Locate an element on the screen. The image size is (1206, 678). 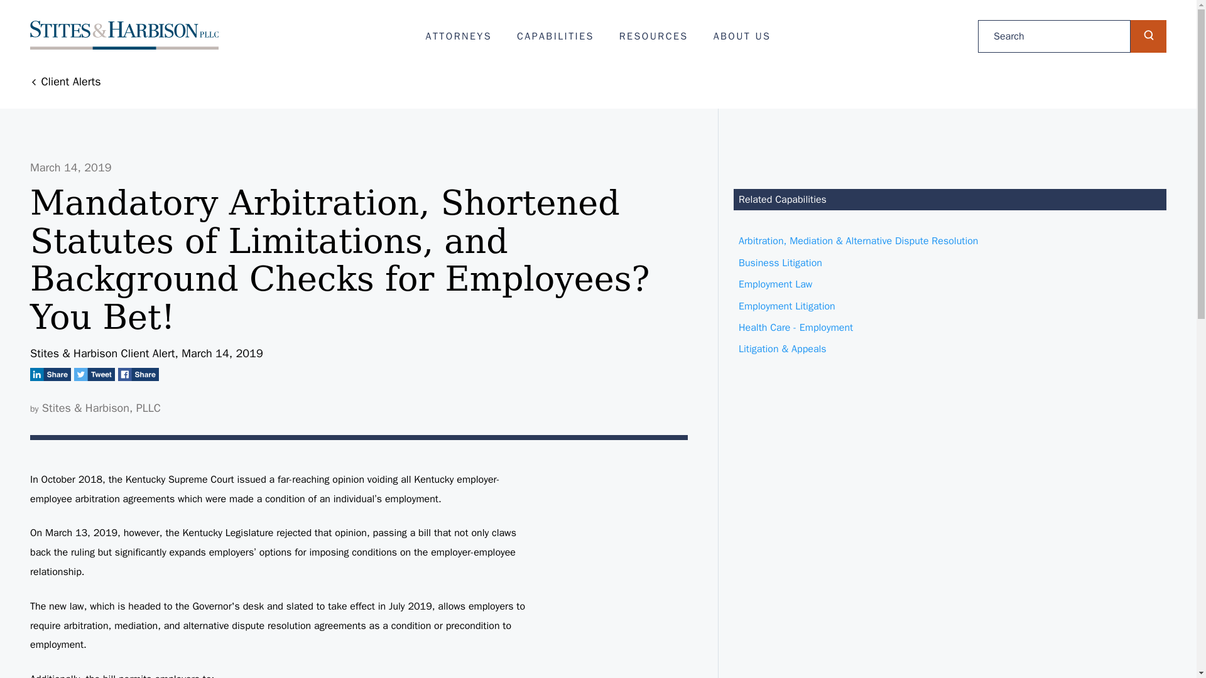
ABOUT US is located at coordinates (742, 36).